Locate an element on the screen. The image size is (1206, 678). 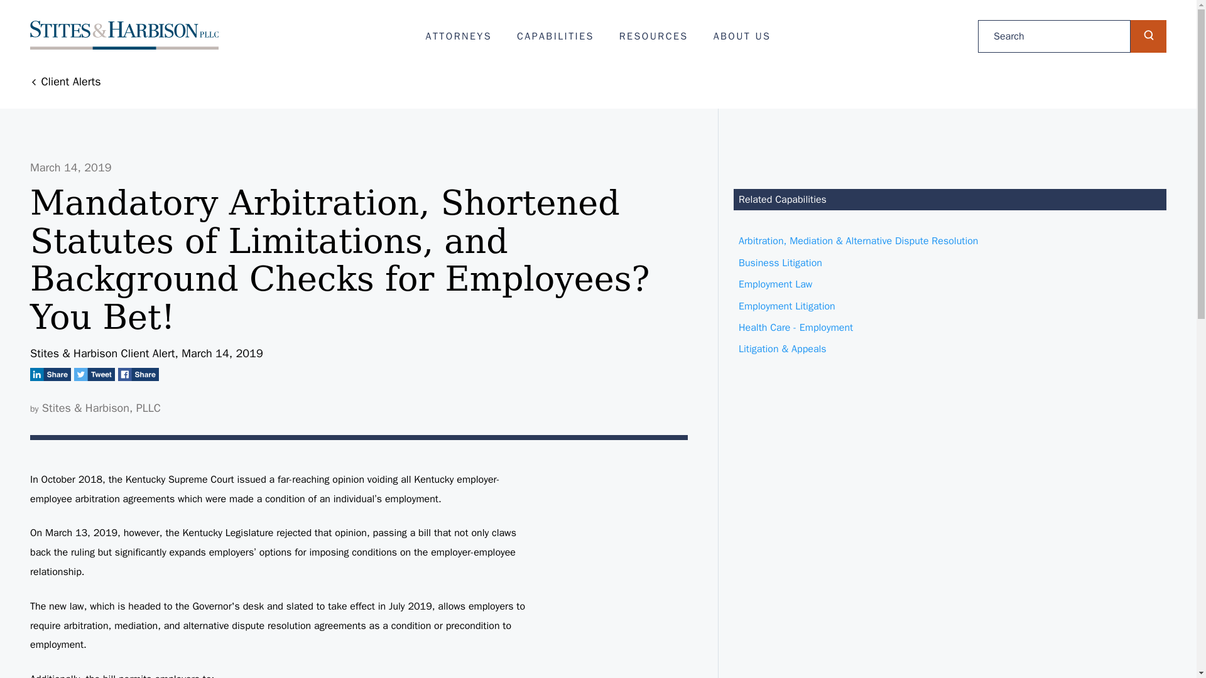
ABOUT US is located at coordinates (742, 36).